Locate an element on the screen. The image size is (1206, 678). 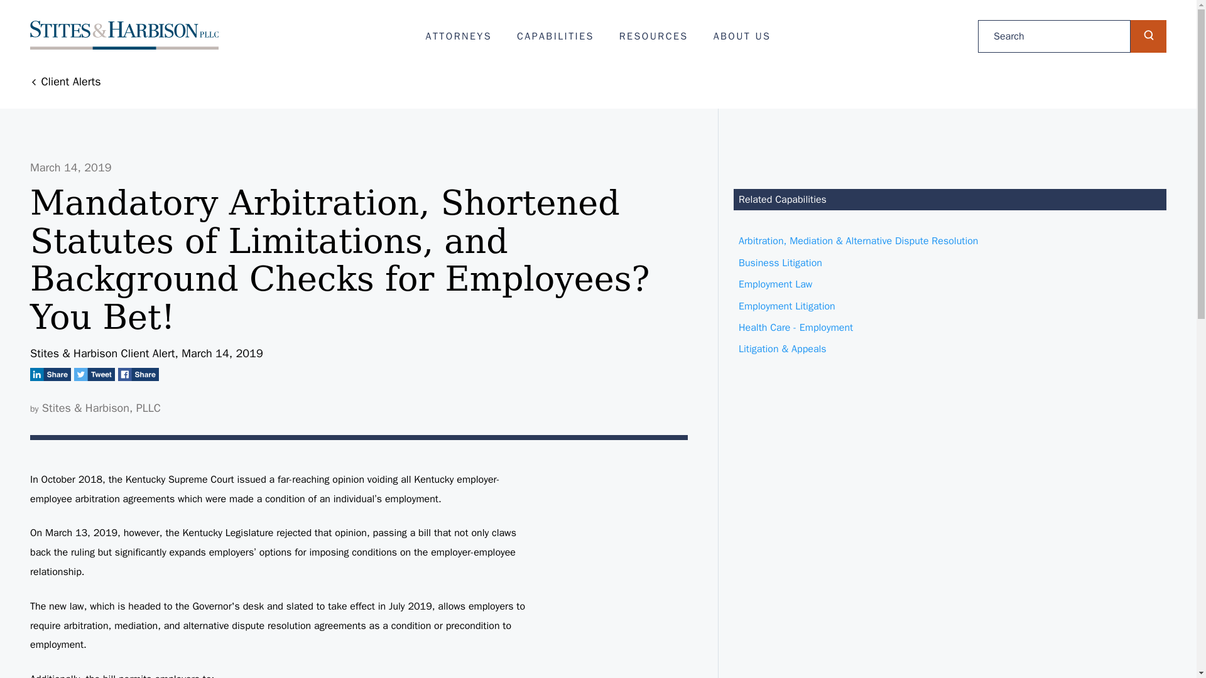
ABOUT US is located at coordinates (742, 36).